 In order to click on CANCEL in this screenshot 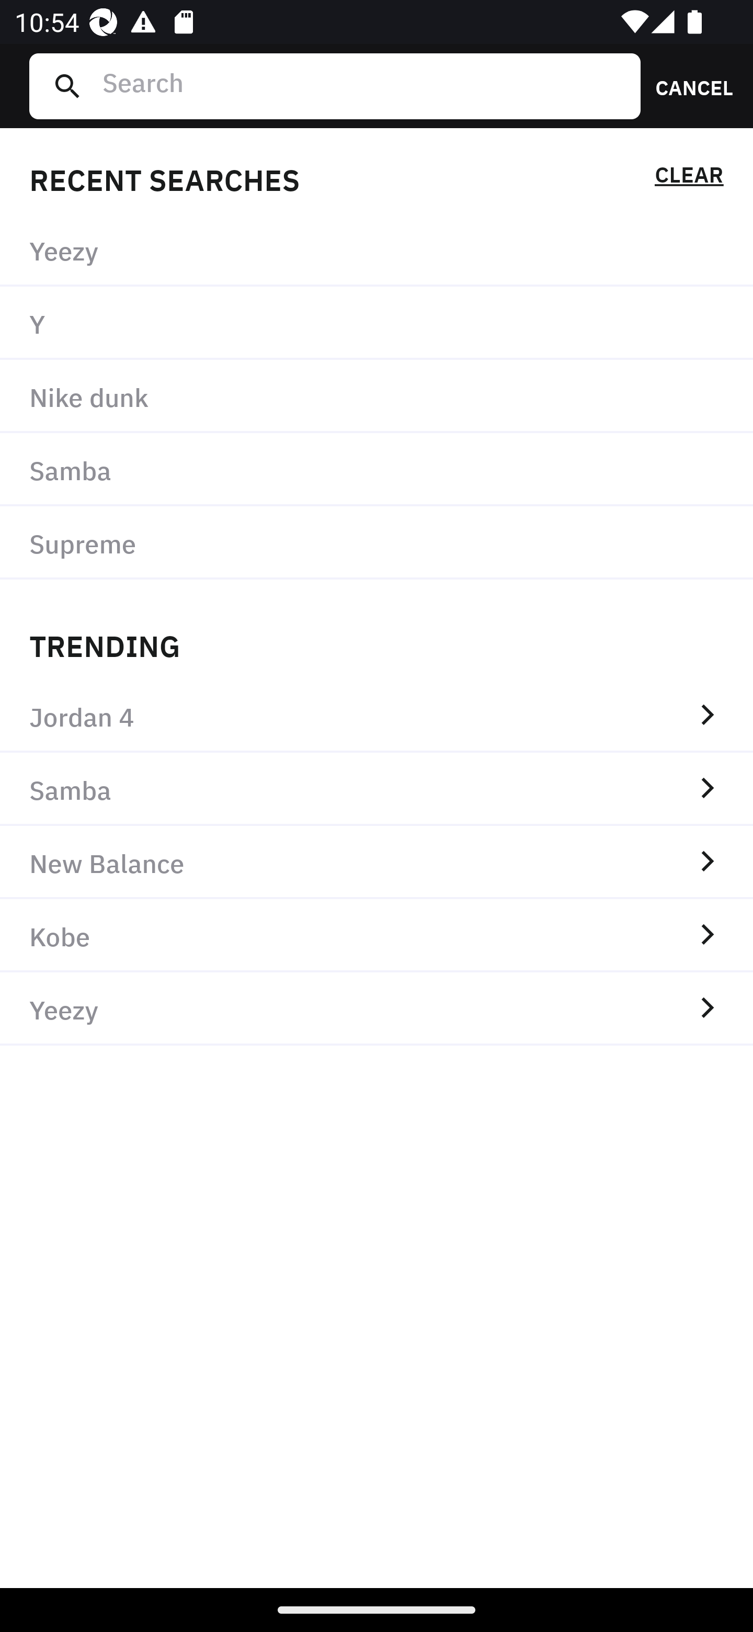, I will do `click(687, 86)`.